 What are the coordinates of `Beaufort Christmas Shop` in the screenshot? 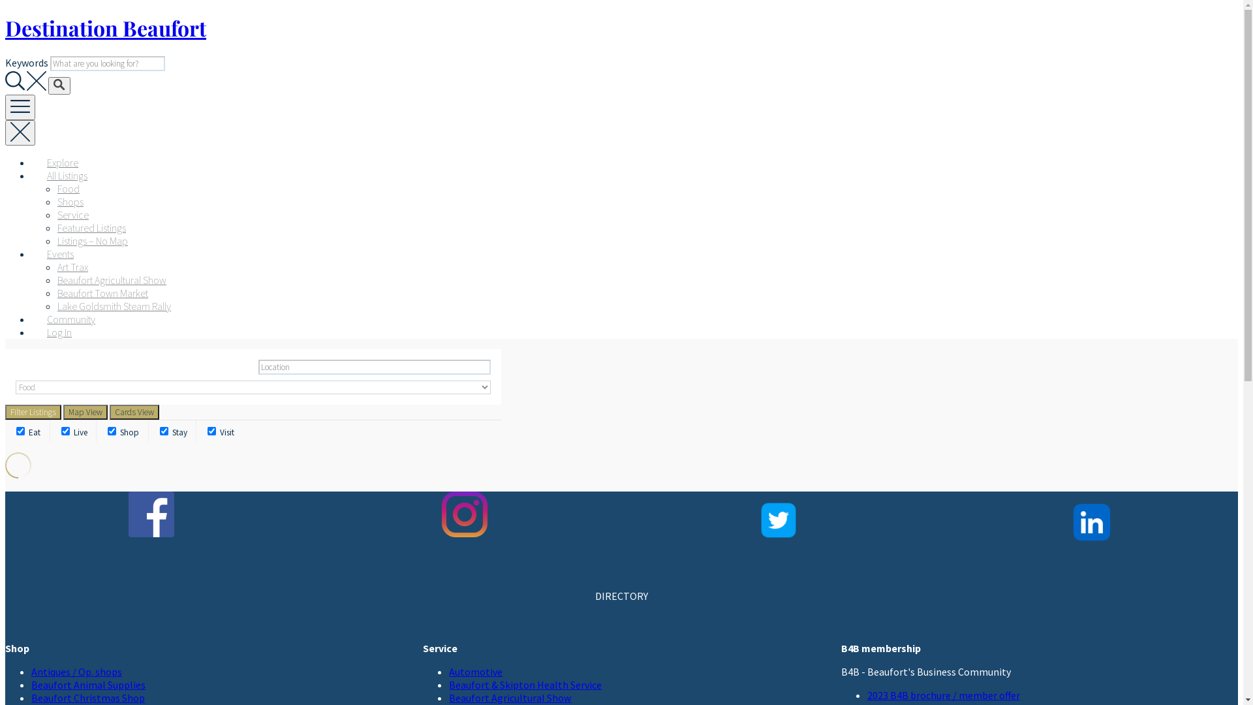 It's located at (88, 698).